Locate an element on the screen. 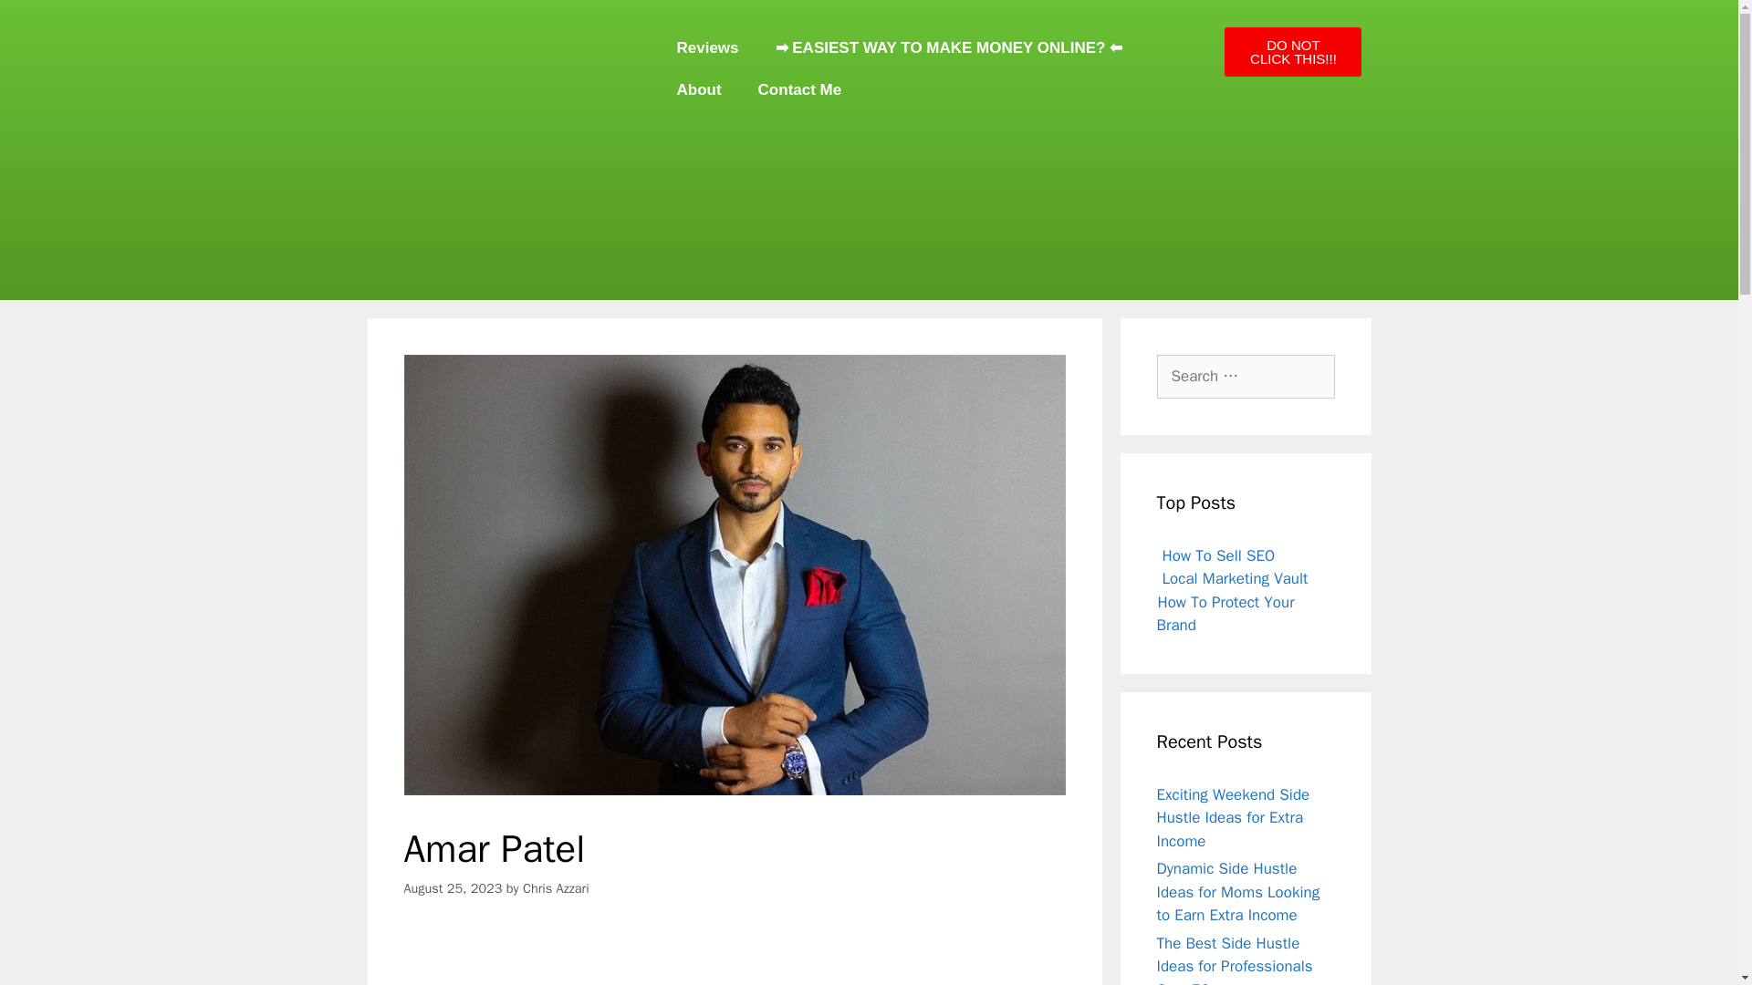 This screenshot has height=985, width=1752. Search for: is located at coordinates (1246, 376).